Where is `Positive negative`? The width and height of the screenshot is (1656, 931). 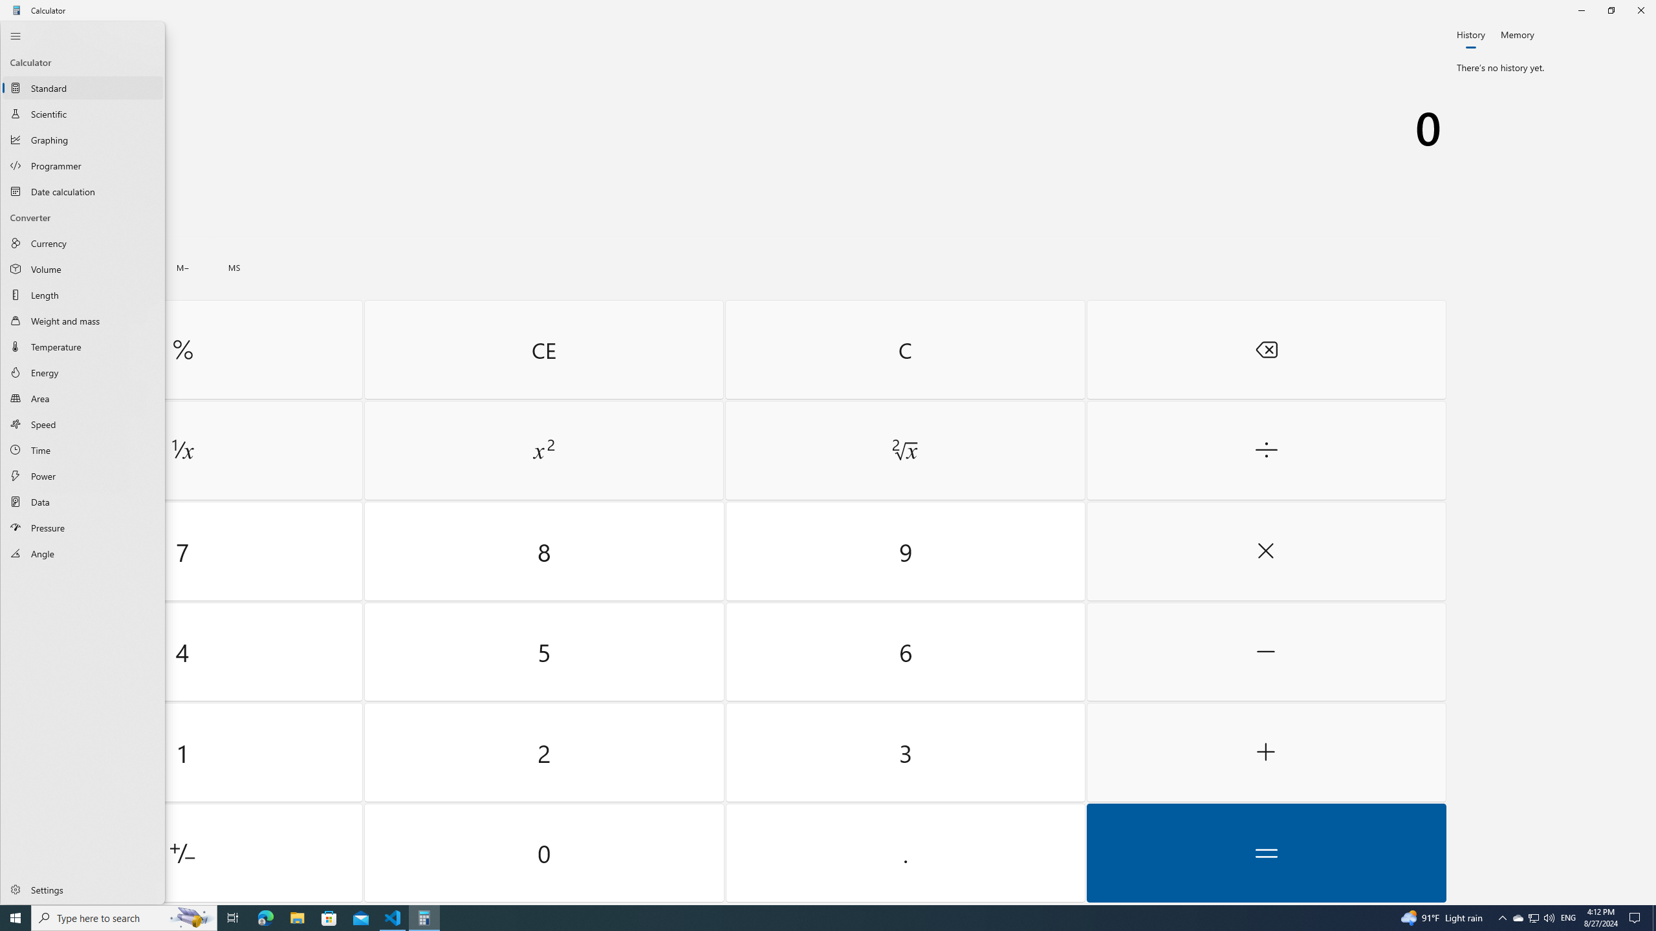
Positive negative is located at coordinates (182, 852).